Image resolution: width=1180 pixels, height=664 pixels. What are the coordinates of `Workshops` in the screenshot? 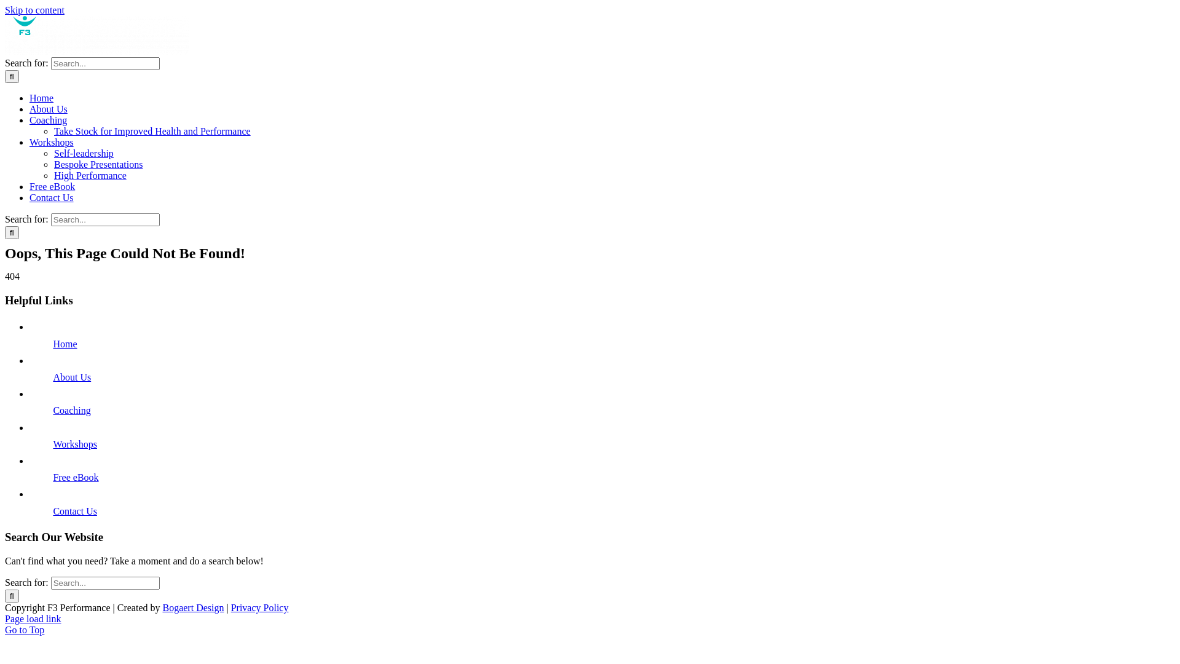 It's located at (52, 143).